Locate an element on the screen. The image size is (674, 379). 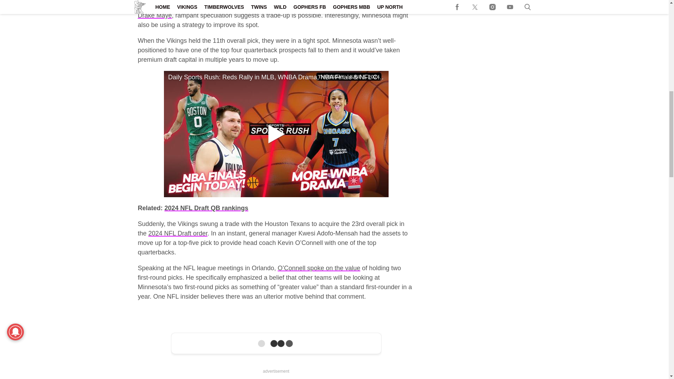
connecting them to J.J. McCarthy is located at coordinates (352, 6).